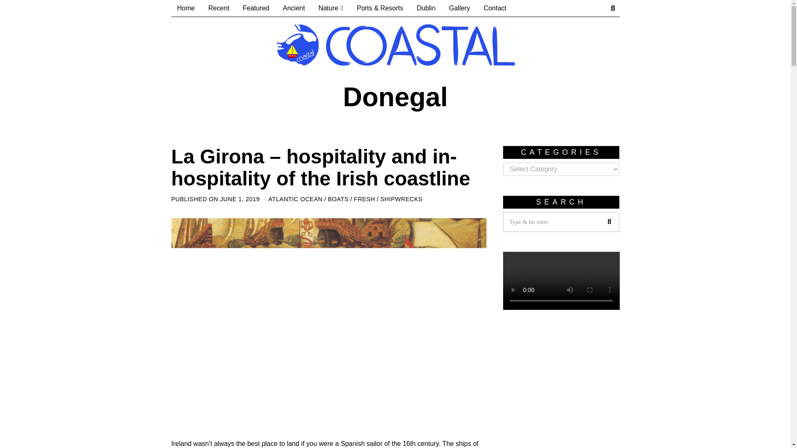  Describe the element at coordinates (459, 8) in the screenshot. I see `Gallery` at that location.